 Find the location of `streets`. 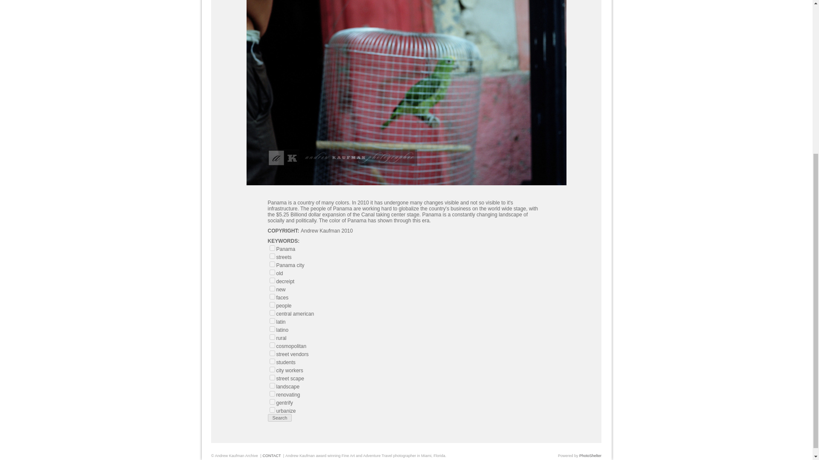

streets is located at coordinates (272, 256).